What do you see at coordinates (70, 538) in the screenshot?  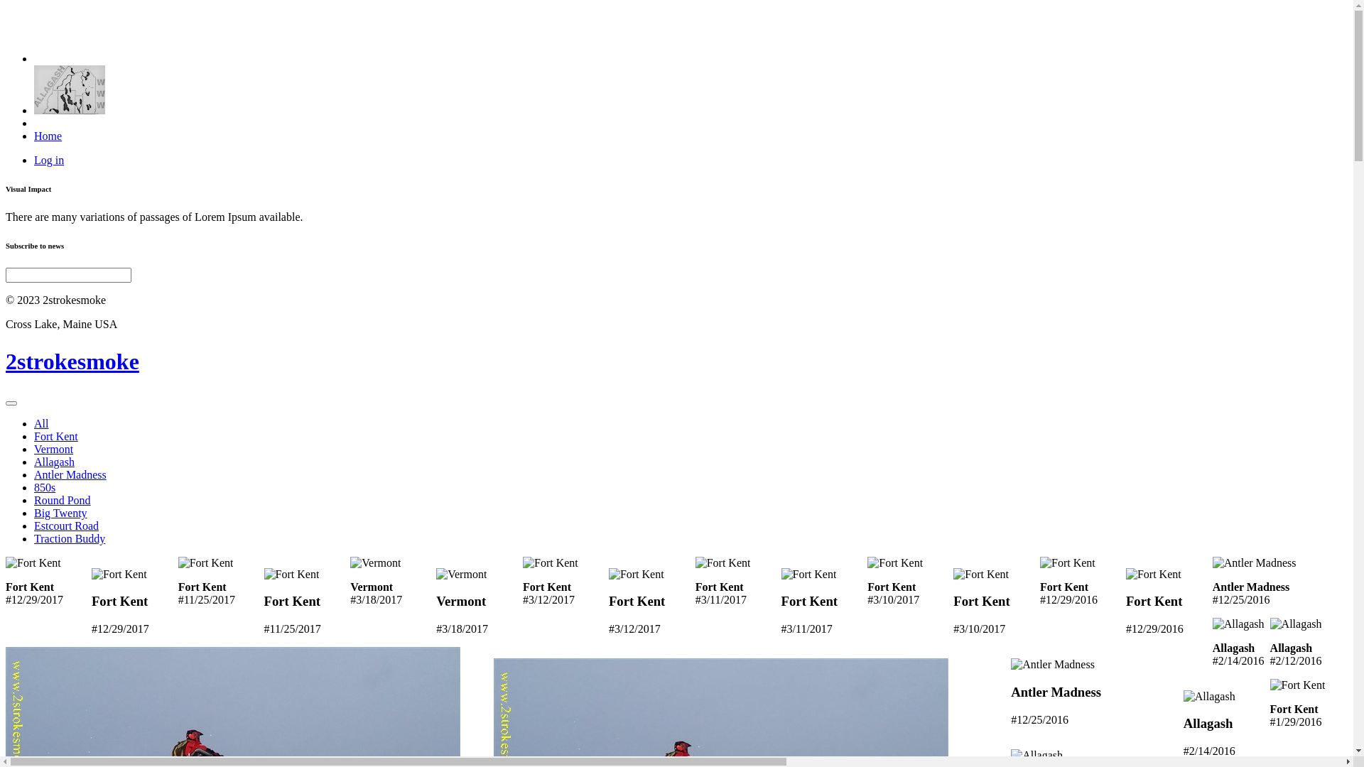 I see `Traction Buddy` at bounding box center [70, 538].